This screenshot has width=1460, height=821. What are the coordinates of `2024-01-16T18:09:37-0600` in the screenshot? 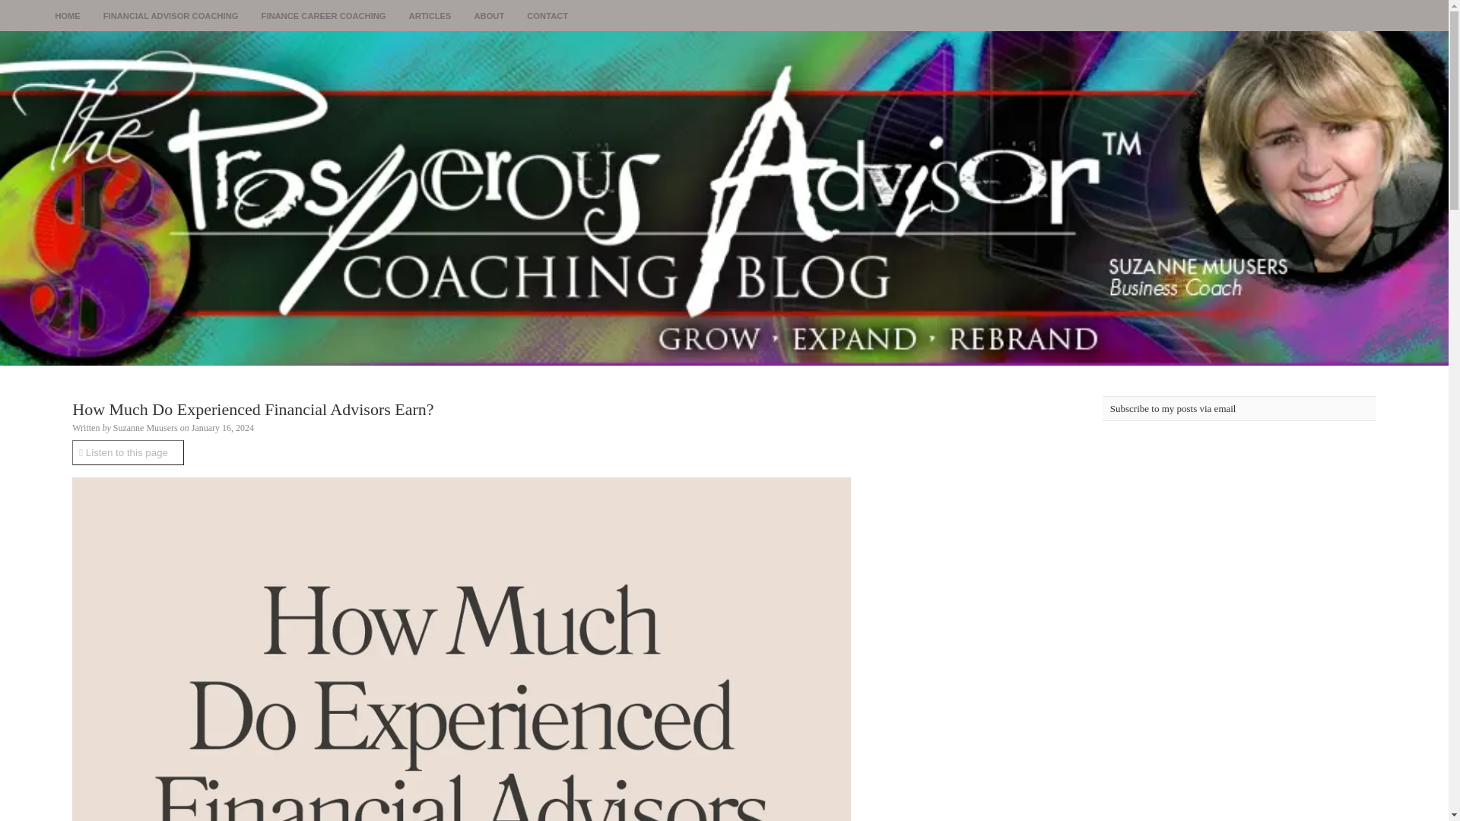 It's located at (222, 428).